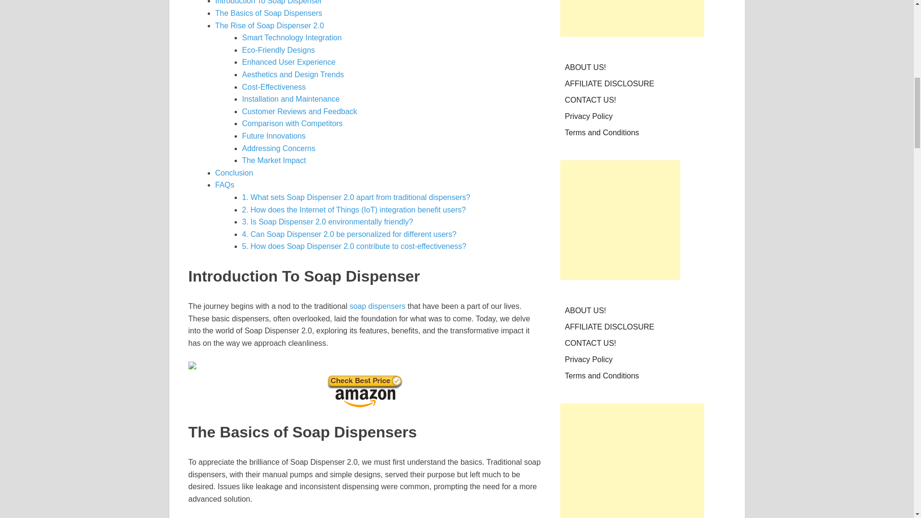 This screenshot has width=921, height=518. What do you see at coordinates (278, 148) in the screenshot?
I see `Addressing Concerns` at bounding box center [278, 148].